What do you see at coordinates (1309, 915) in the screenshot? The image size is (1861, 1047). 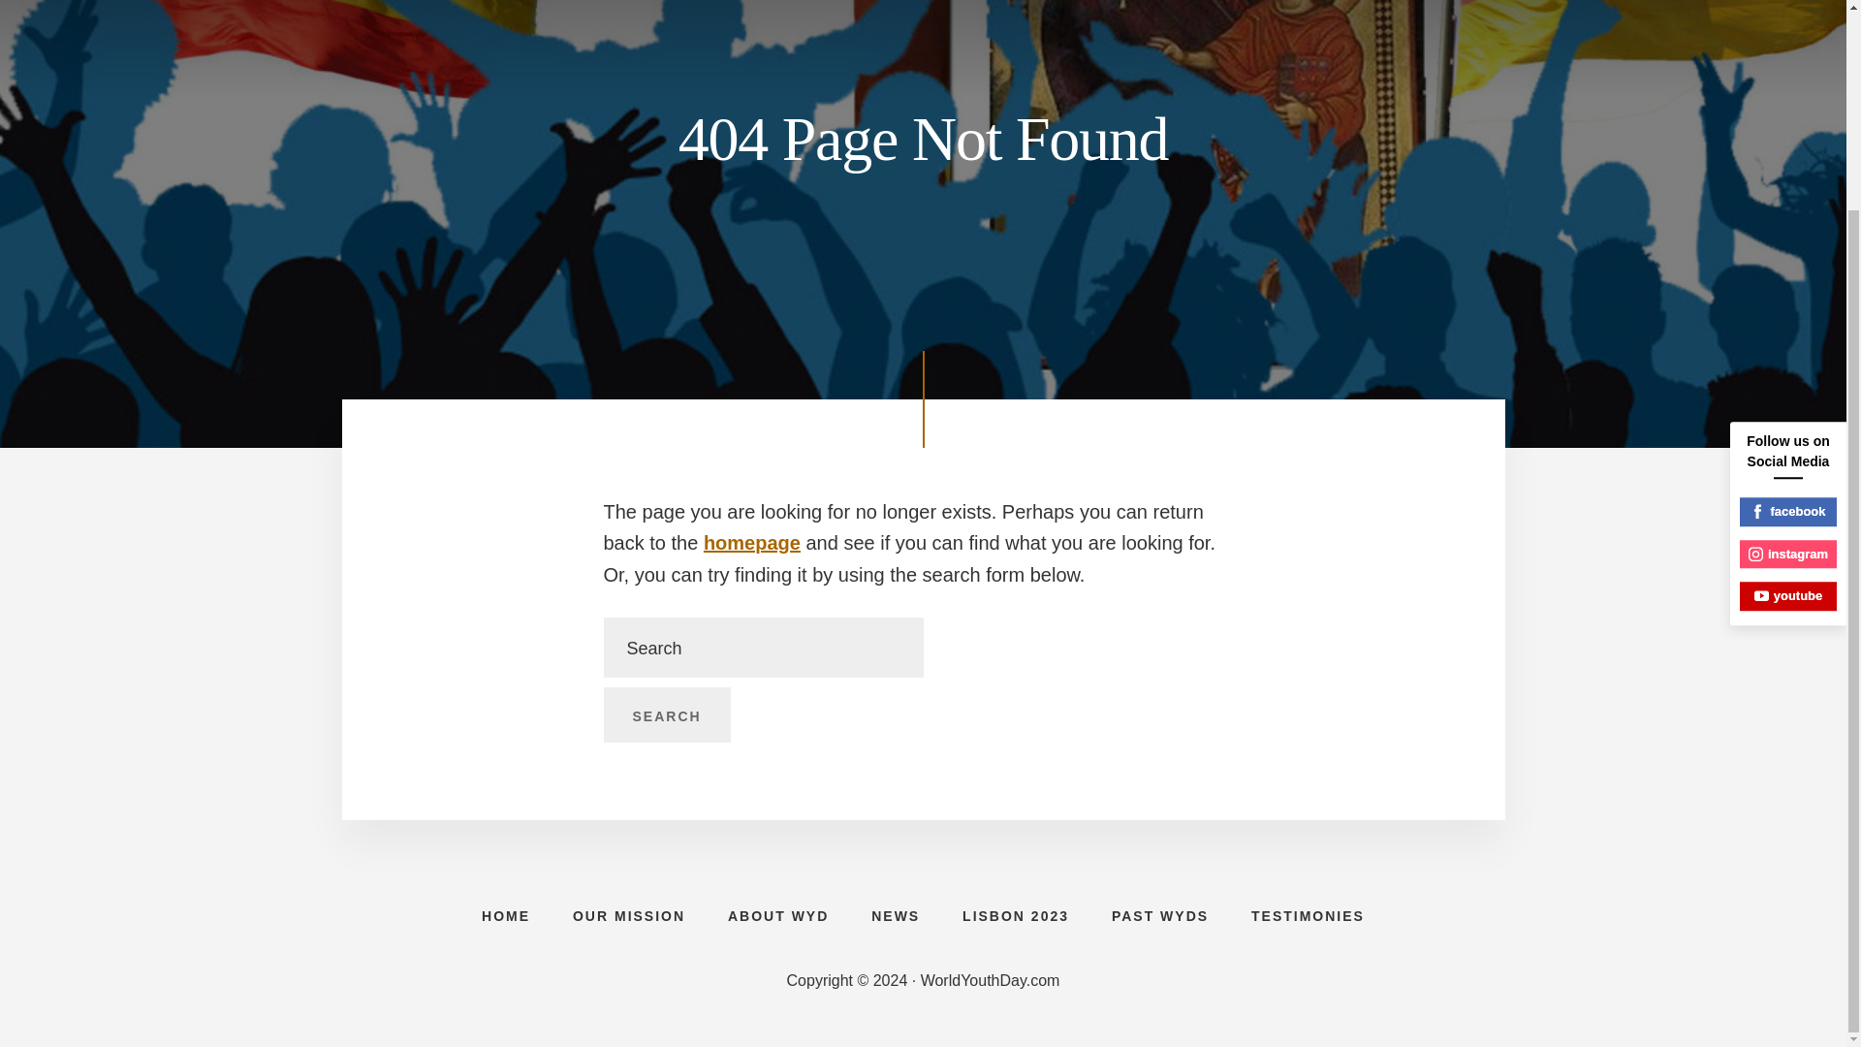 I see `TESTIMONIES` at bounding box center [1309, 915].